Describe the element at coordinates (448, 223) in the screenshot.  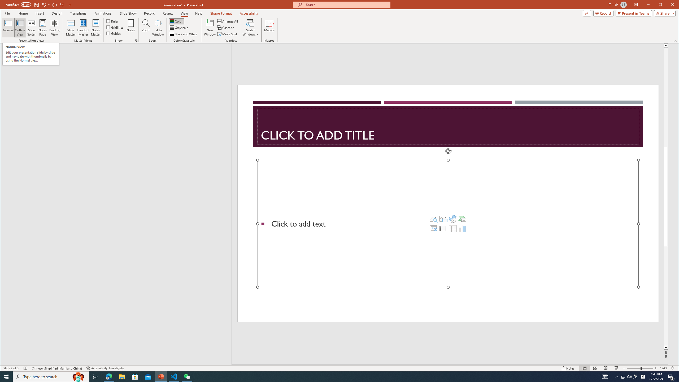
I see `Content Placeholder` at that location.